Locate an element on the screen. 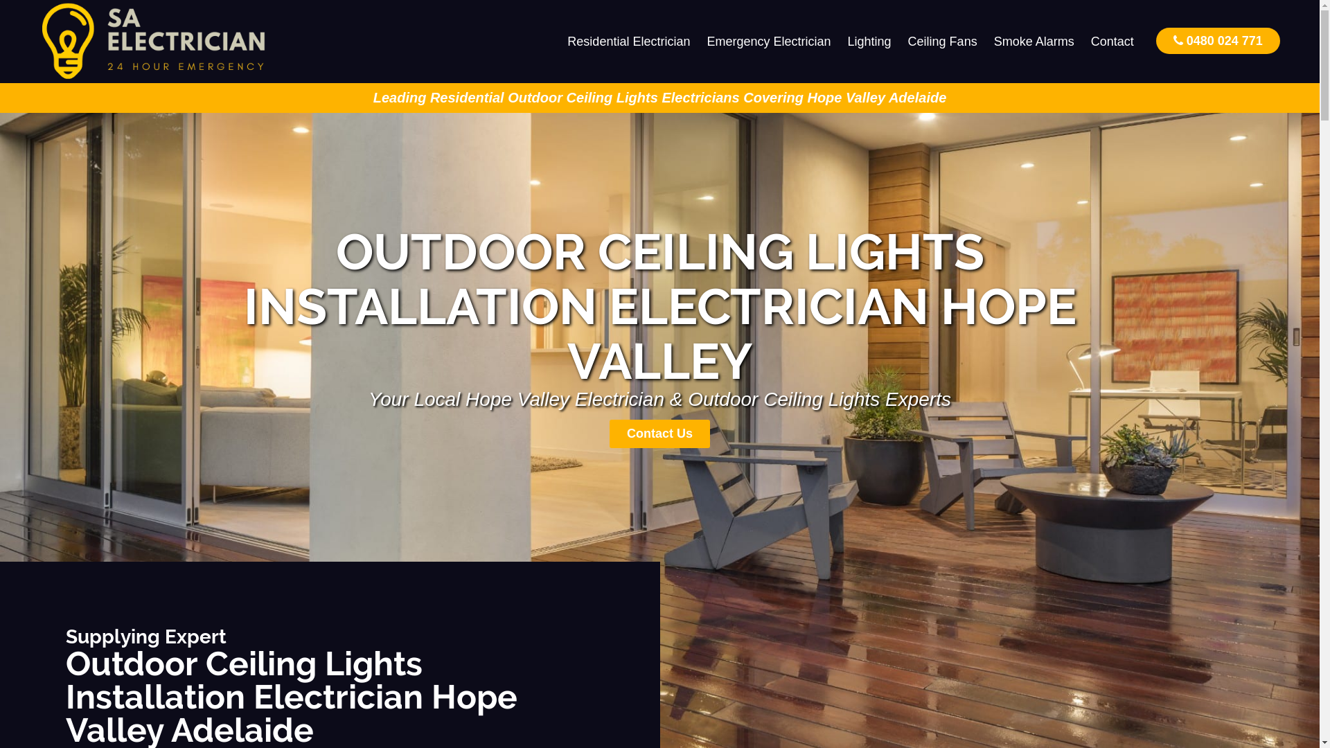 The image size is (1330, 748). Smoke Alarms is located at coordinates (1034, 42).